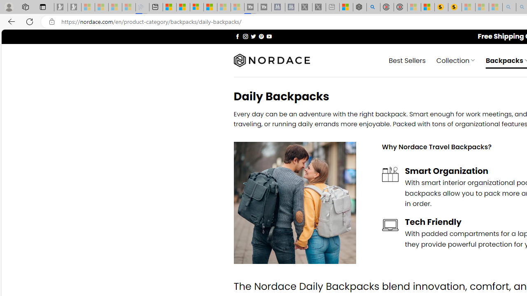 This screenshot has height=296, width=527. What do you see at coordinates (269, 36) in the screenshot?
I see `Follow on YouTube` at bounding box center [269, 36].